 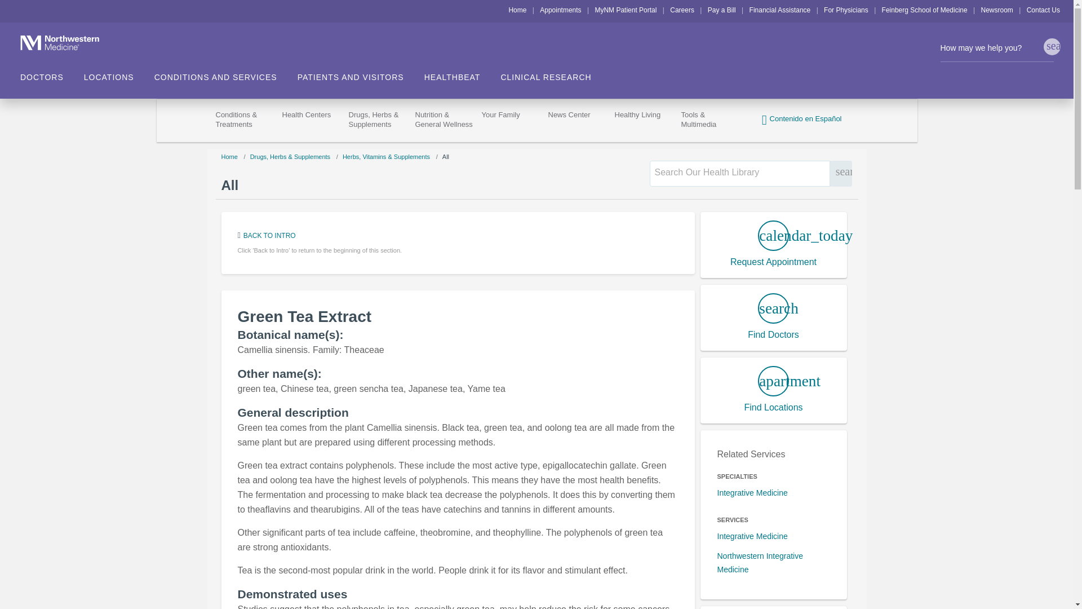 I want to click on Newsroom, so click(x=996, y=10).